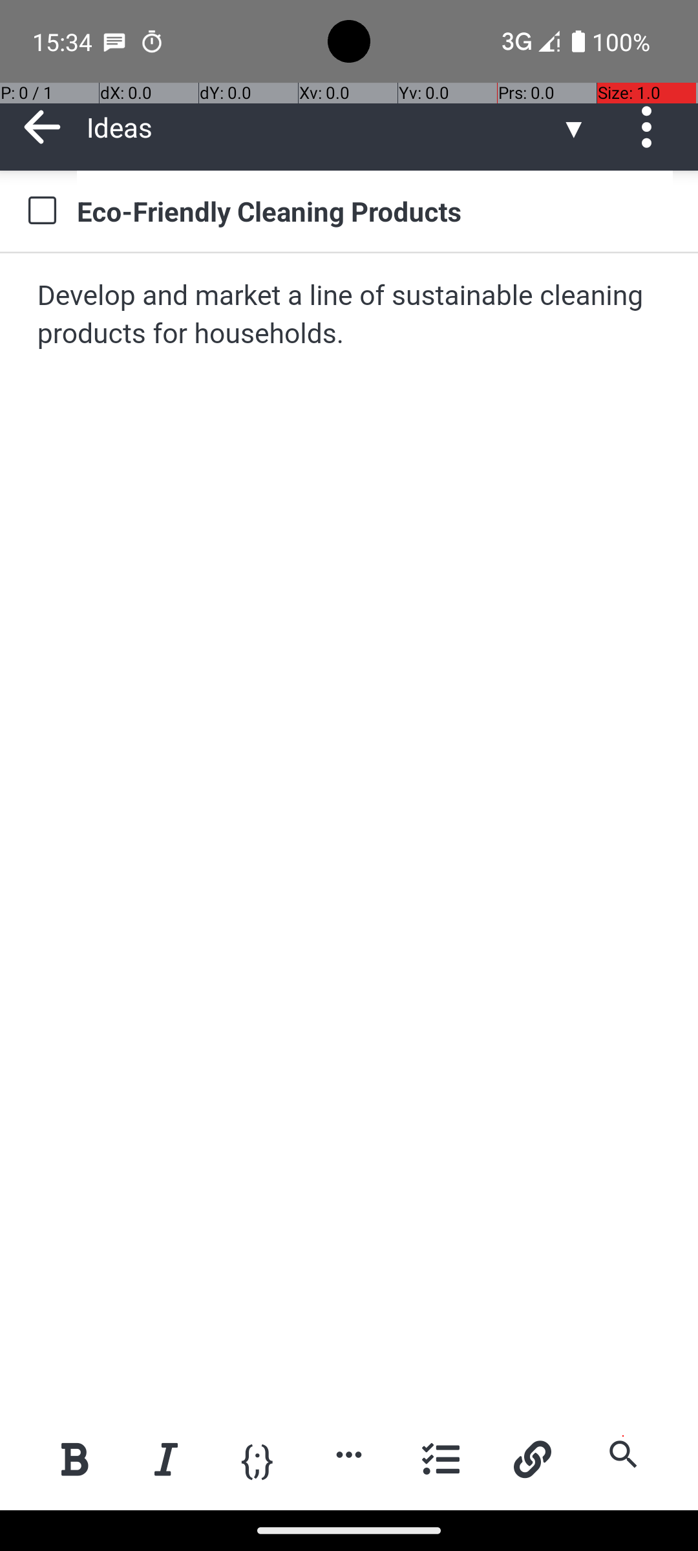 Image resolution: width=698 pixels, height=1551 pixels. What do you see at coordinates (323, 127) in the screenshot?
I see `Ideas` at bounding box center [323, 127].